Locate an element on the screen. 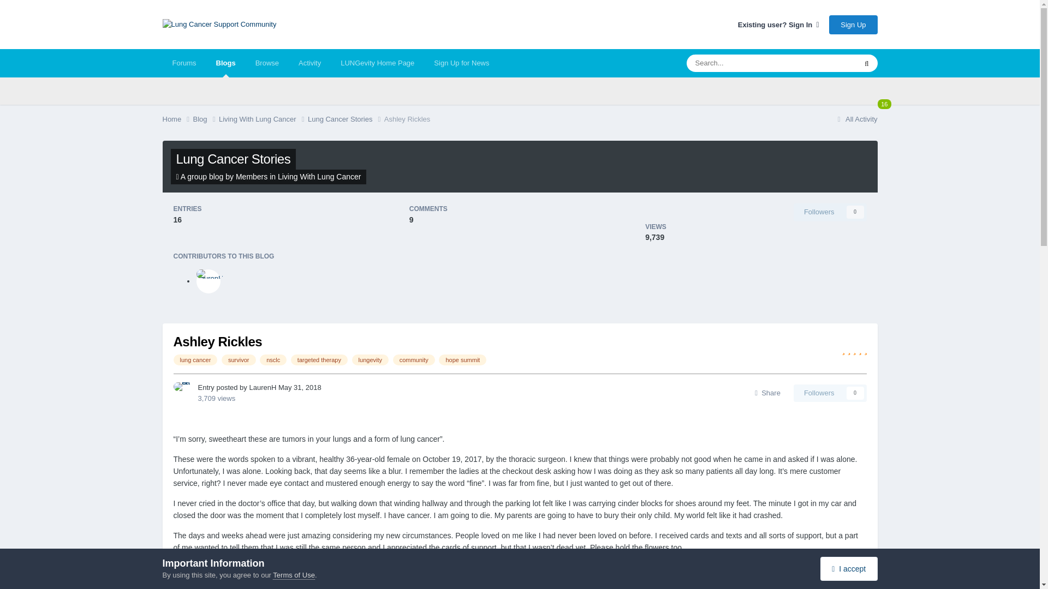 This screenshot has height=589, width=1048. nsclc is located at coordinates (273, 360).